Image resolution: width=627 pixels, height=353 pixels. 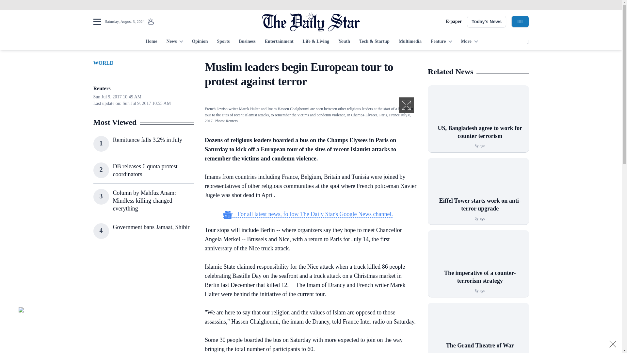 What do you see at coordinates (344, 42) in the screenshot?
I see `Youth` at bounding box center [344, 42].